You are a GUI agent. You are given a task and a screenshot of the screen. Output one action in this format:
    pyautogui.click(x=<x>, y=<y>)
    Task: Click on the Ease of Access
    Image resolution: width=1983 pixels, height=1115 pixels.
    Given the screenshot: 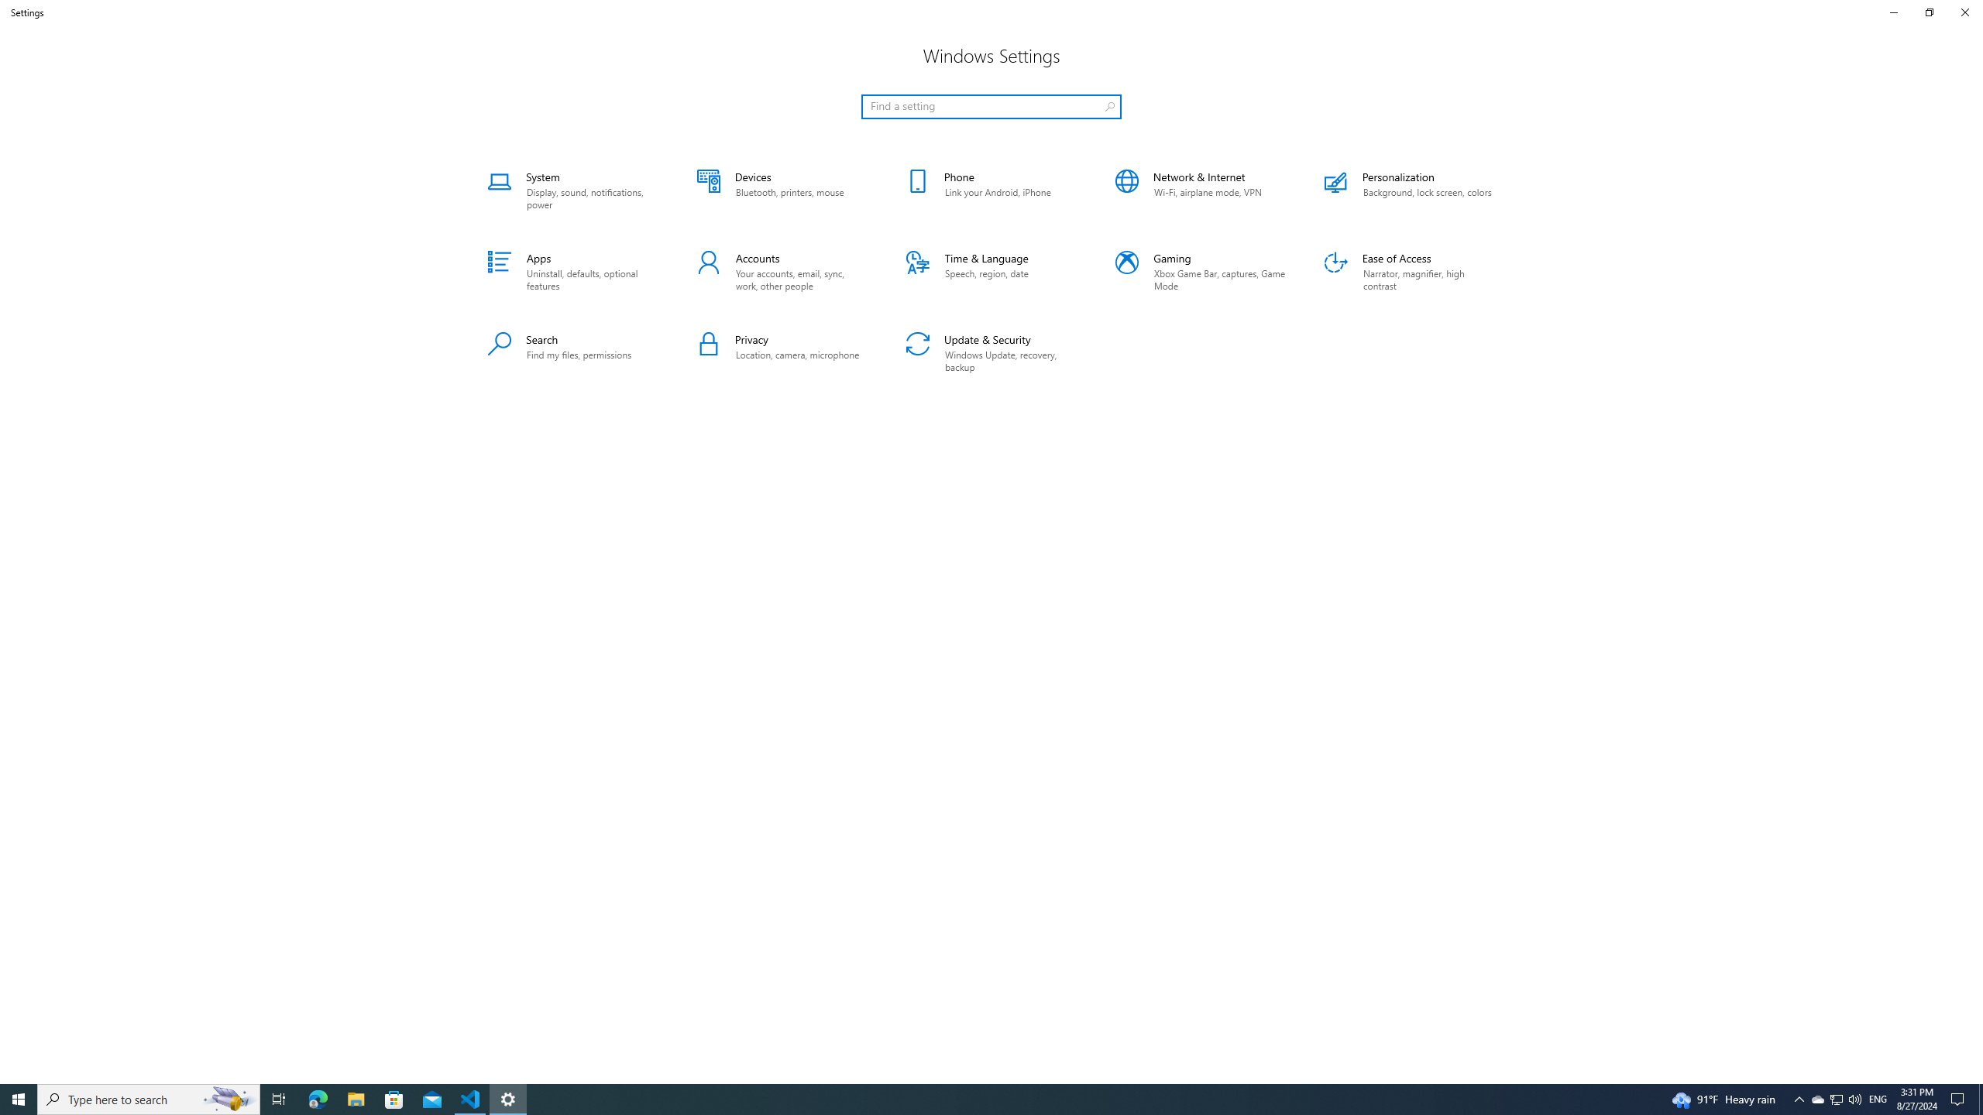 What is the action you would take?
    pyautogui.click(x=1410, y=273)
    